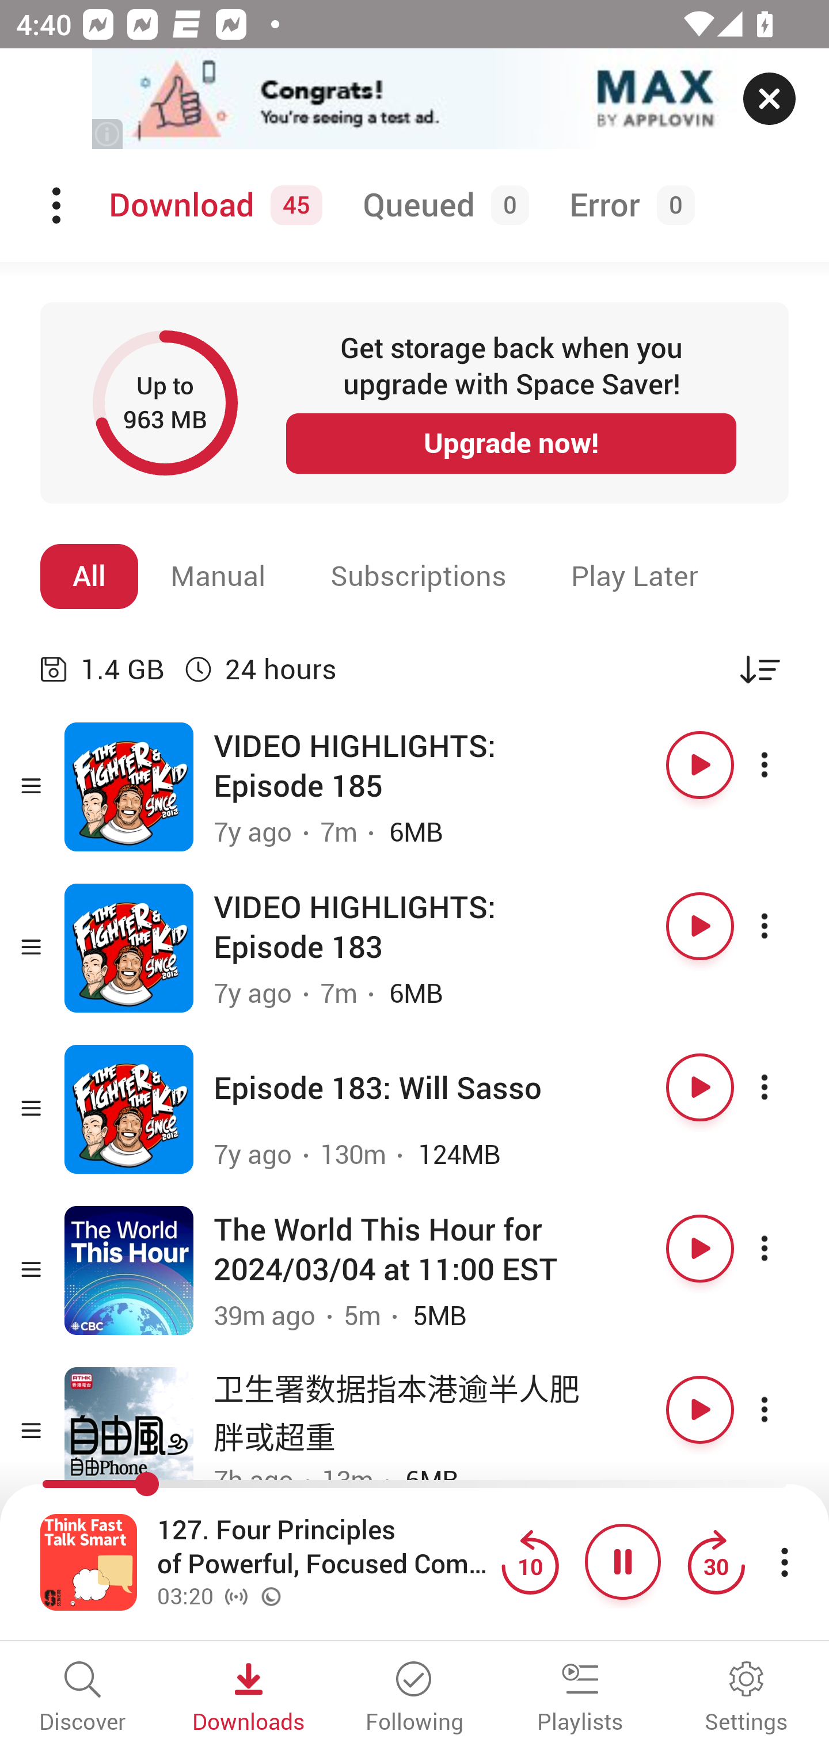  What do you see at coordinates (419, 576) in the screenshot?
I see `Subscriptions` at bounding box center [419, 576].